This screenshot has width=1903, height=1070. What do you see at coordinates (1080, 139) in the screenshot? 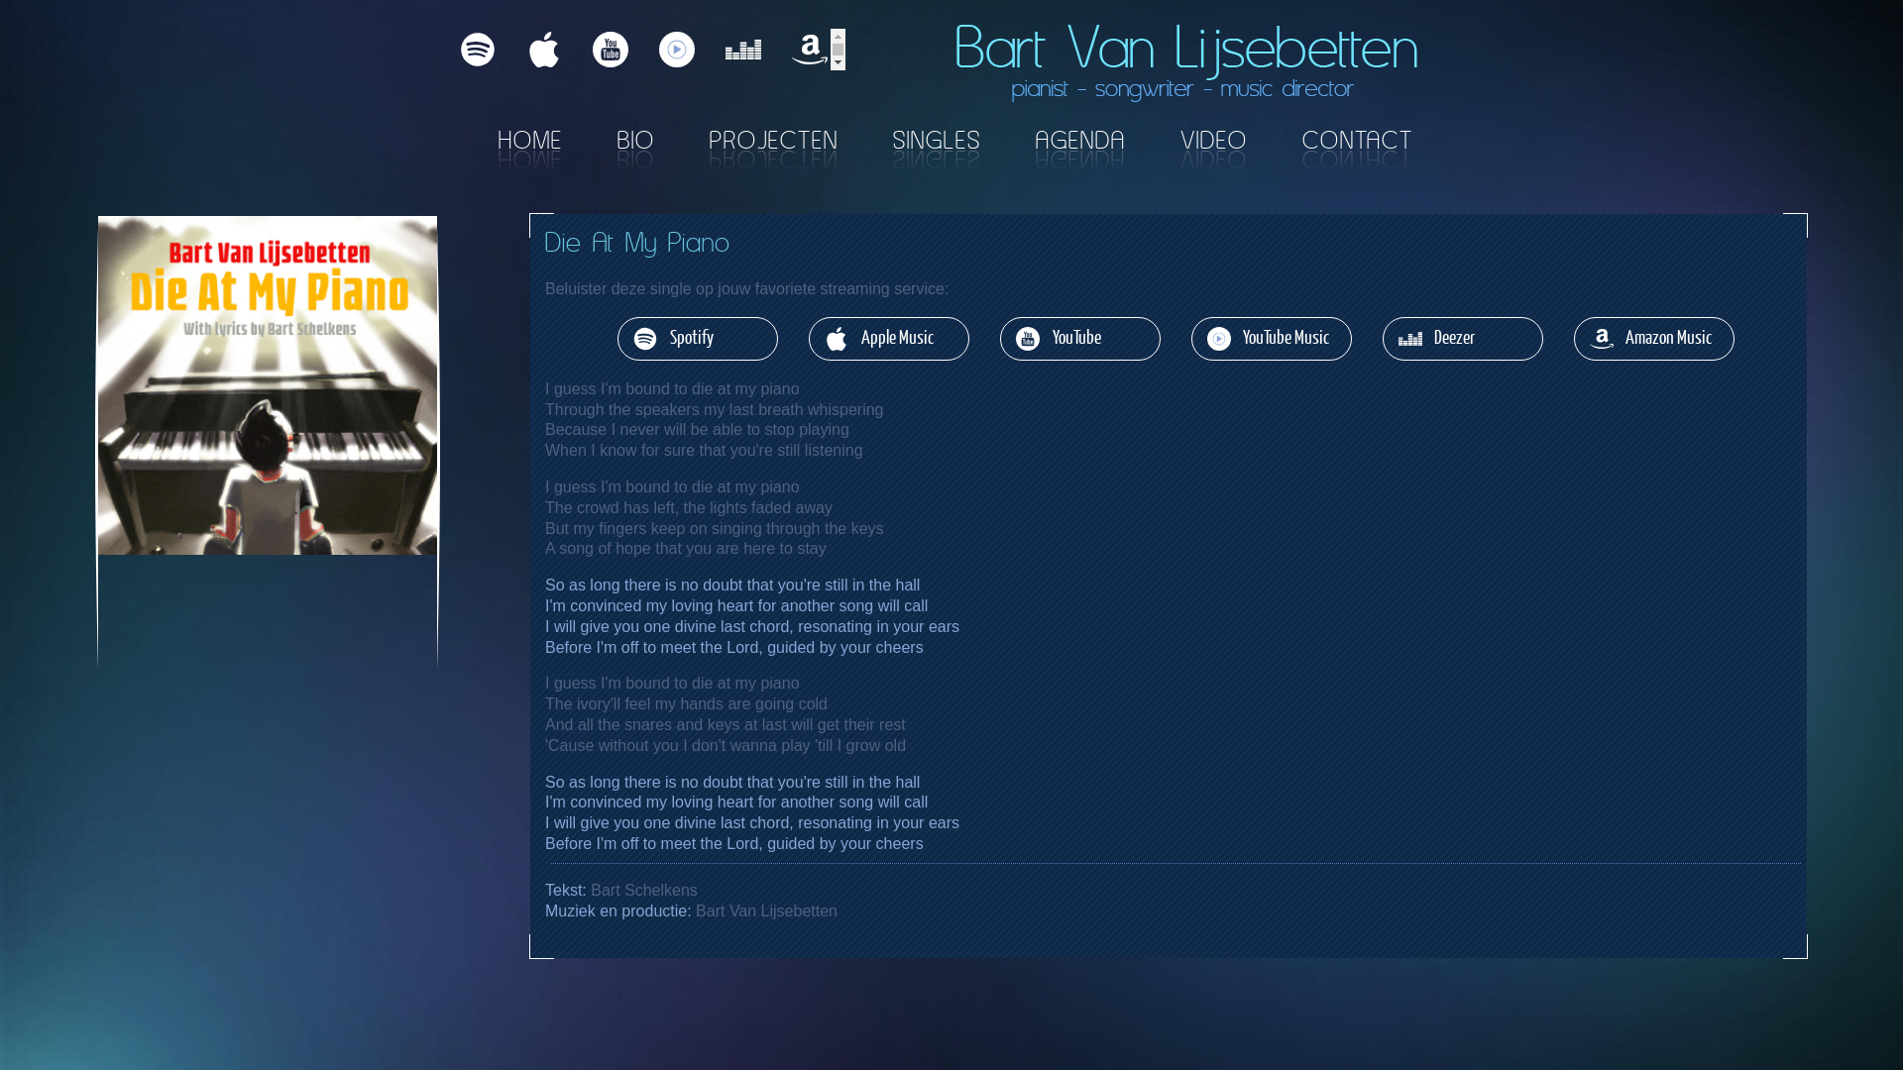
I see `AGENDA` at bounding box center [1080, 139].